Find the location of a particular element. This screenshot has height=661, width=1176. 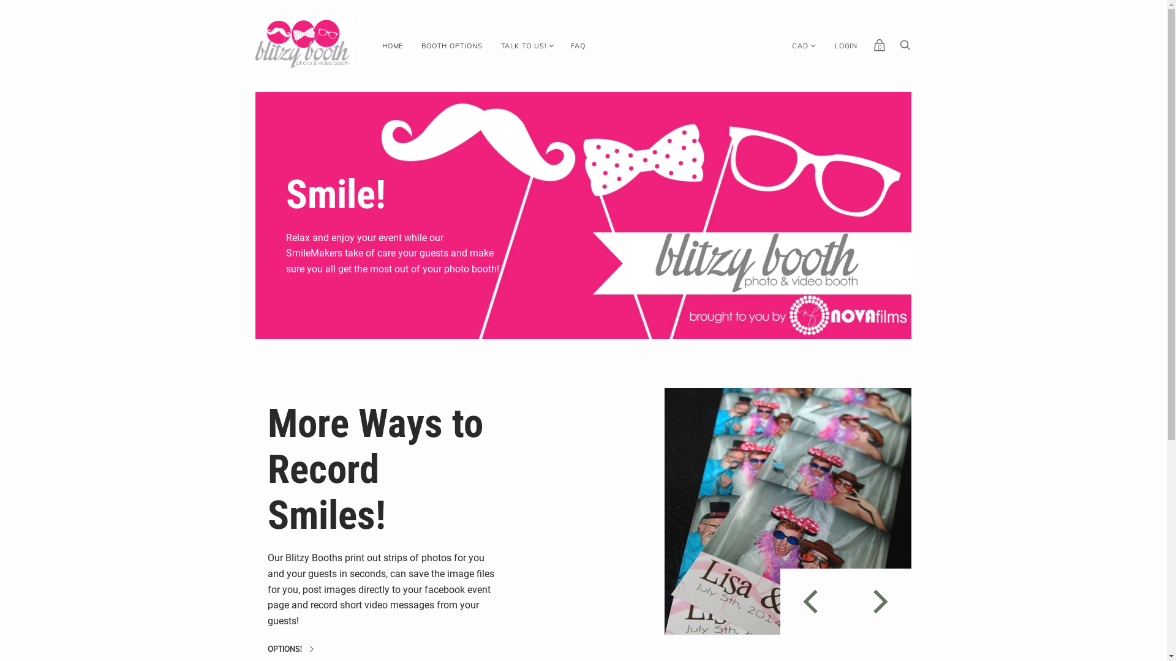

0 is located at coordinates (880, 48).